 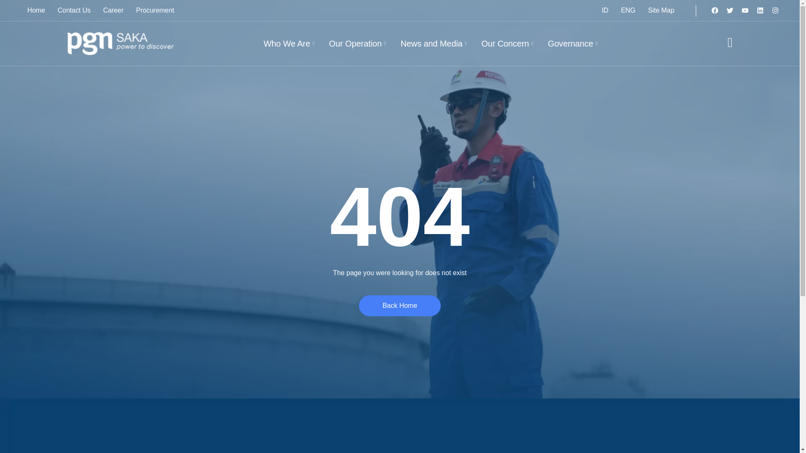 I want to click on News and Media, so click(x=434, y=43).